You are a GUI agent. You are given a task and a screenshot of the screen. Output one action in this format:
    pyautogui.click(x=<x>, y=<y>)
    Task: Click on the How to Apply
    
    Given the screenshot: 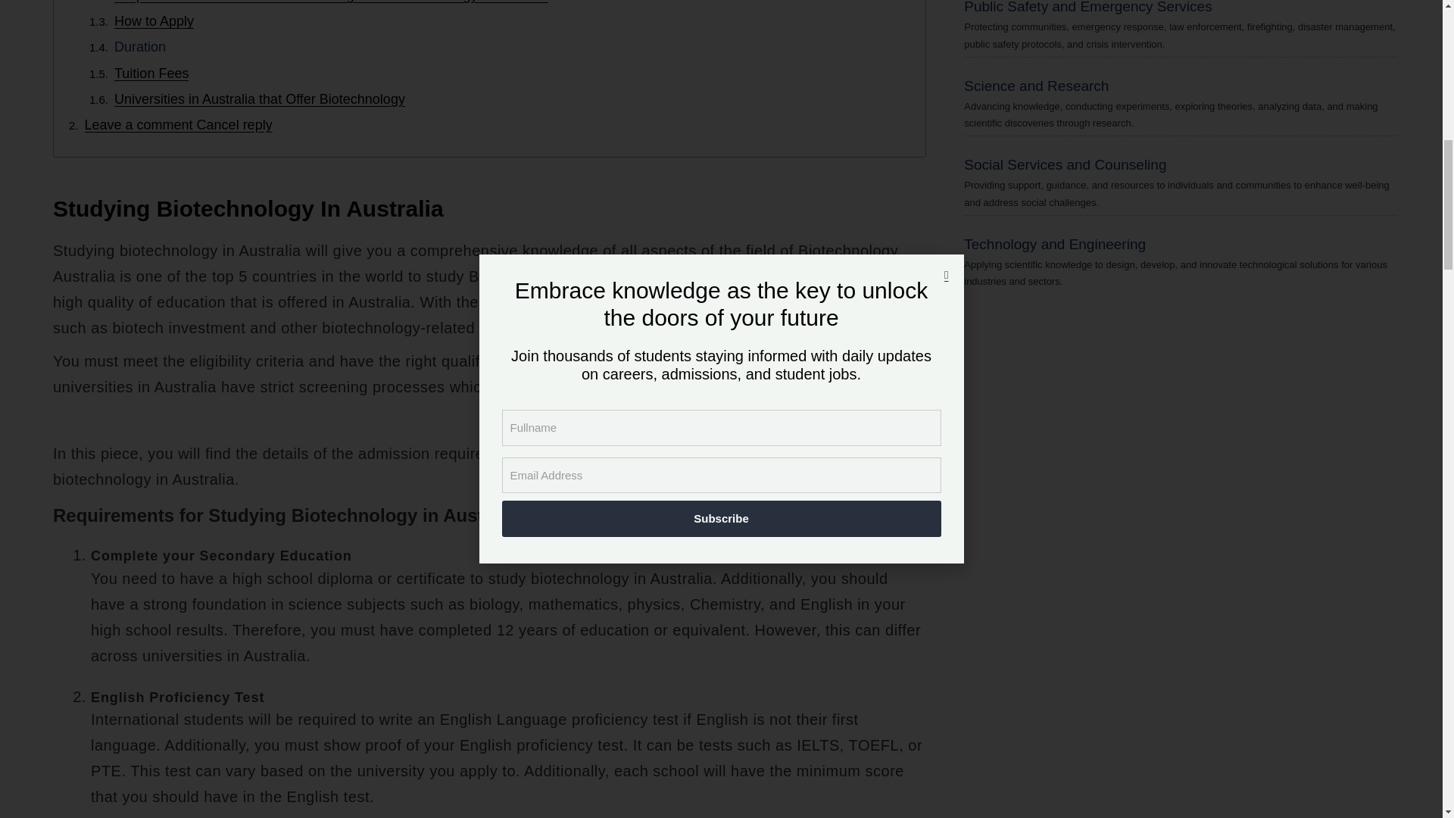 What is the action you would take?
    pyautogui.click(x=154, y=21)
    